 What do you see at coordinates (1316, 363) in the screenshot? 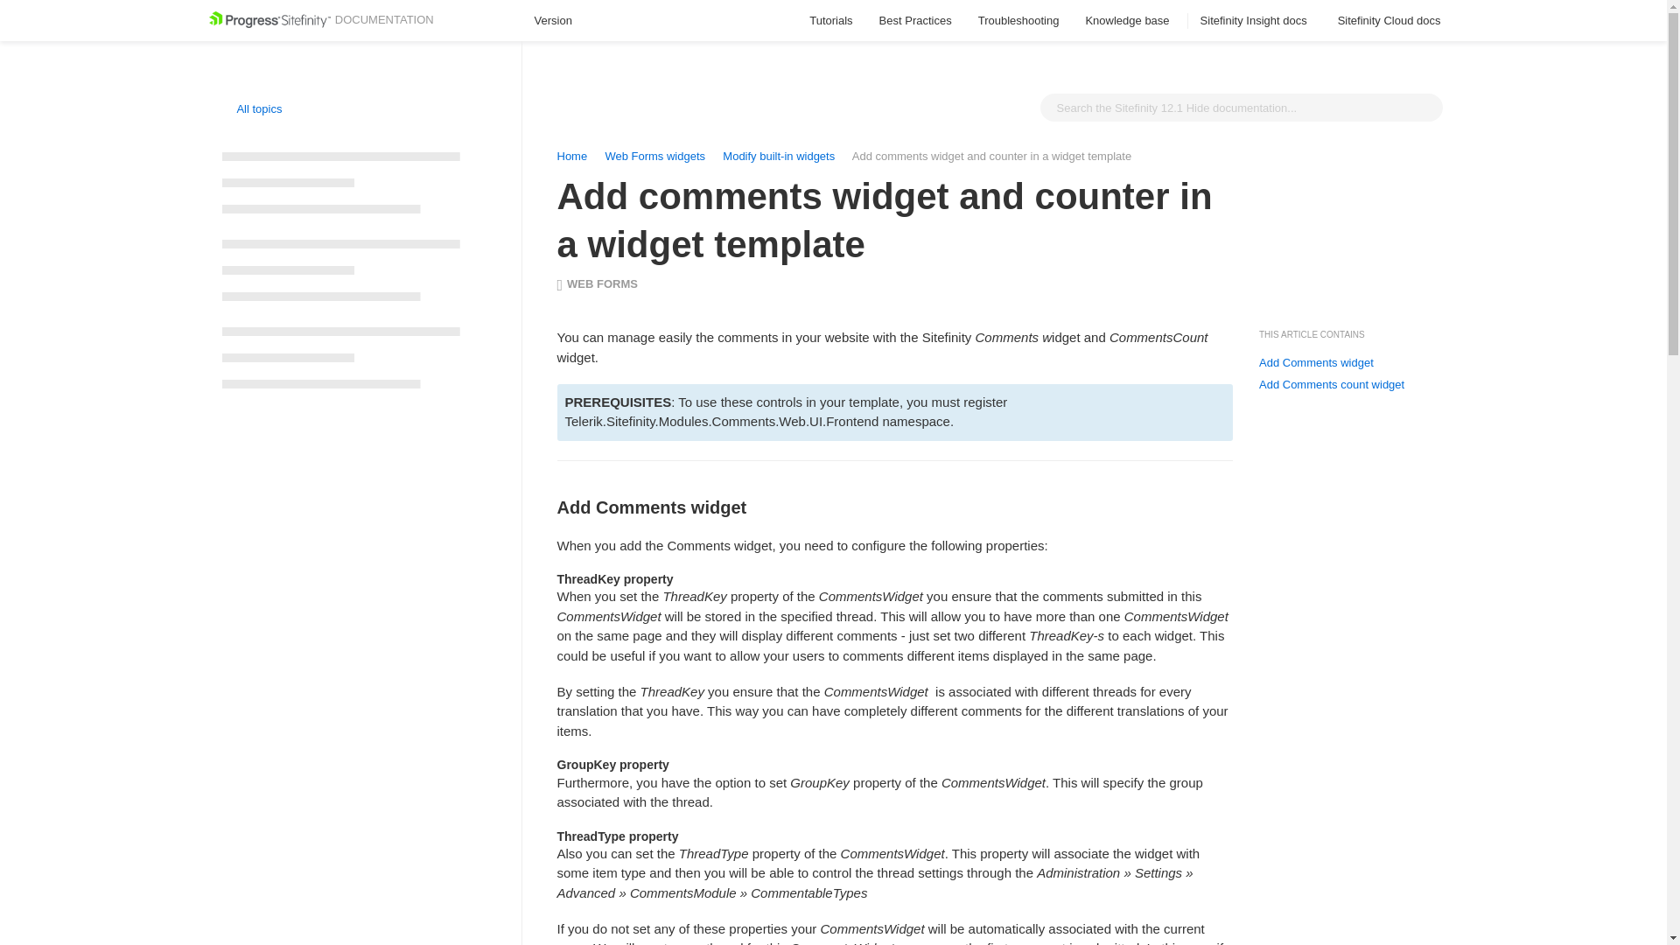
I see `Add Comments widget` at bounding box center [1316, 363].